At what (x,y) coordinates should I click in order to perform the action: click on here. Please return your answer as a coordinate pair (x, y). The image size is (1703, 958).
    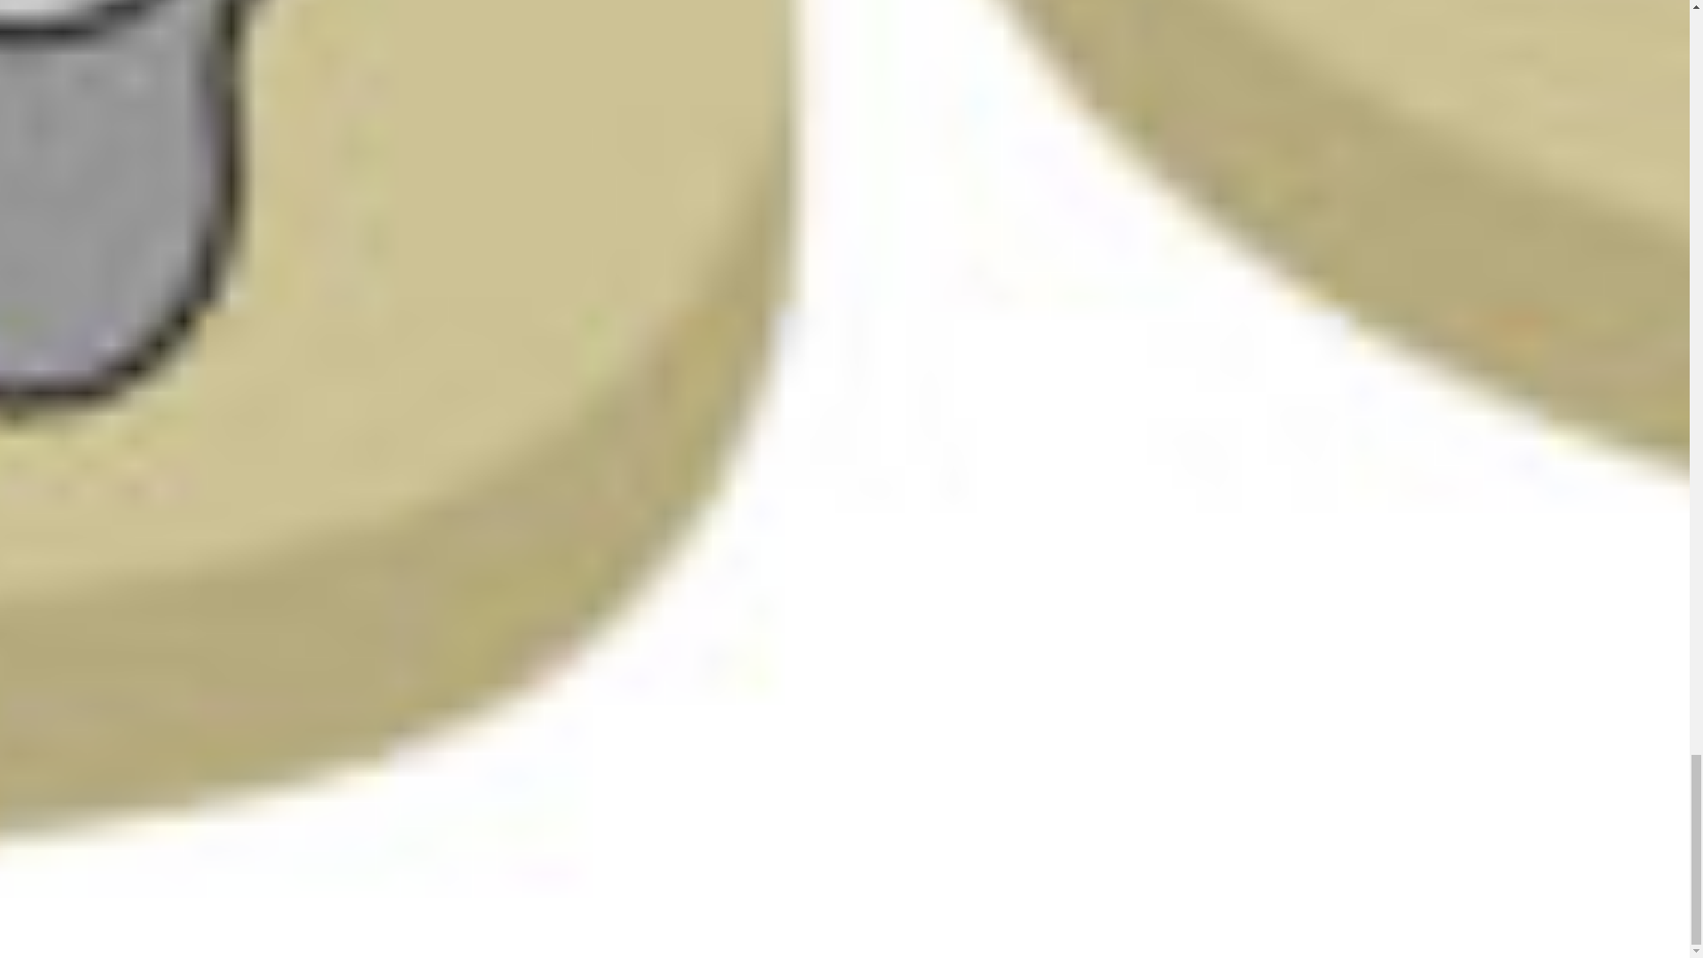
    Looking at the image, I should click on (355, 470).